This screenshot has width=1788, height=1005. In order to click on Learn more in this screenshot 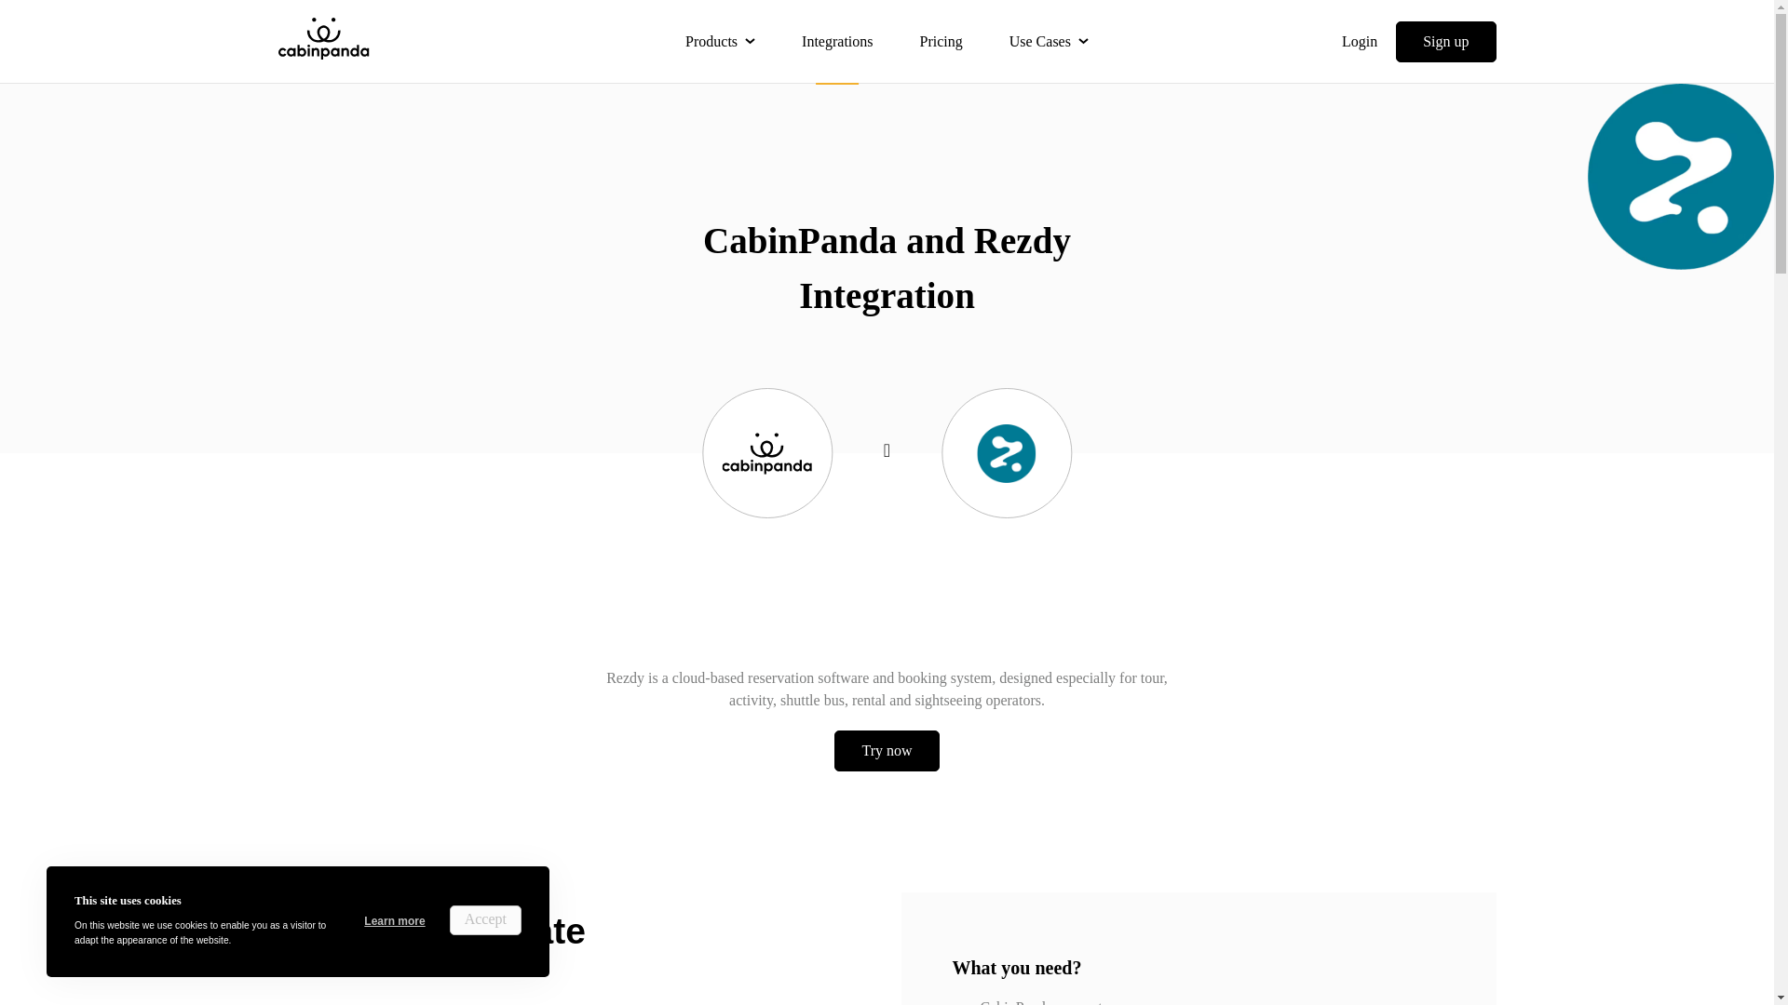, I will do `click(395, 921)`.